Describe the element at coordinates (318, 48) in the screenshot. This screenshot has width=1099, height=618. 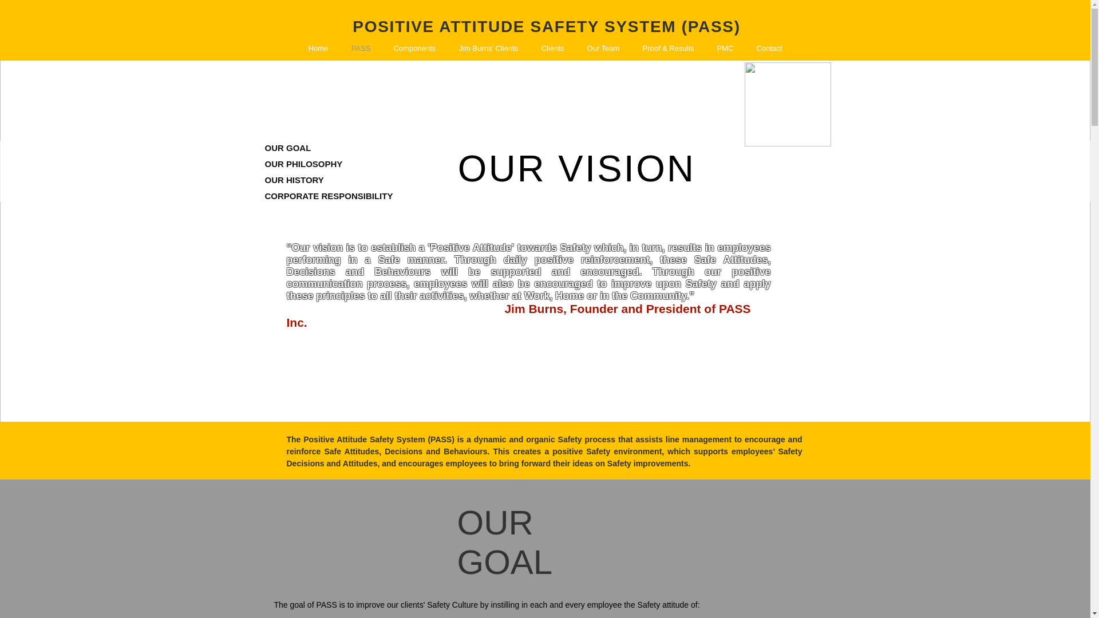
I see `Home` at that location.